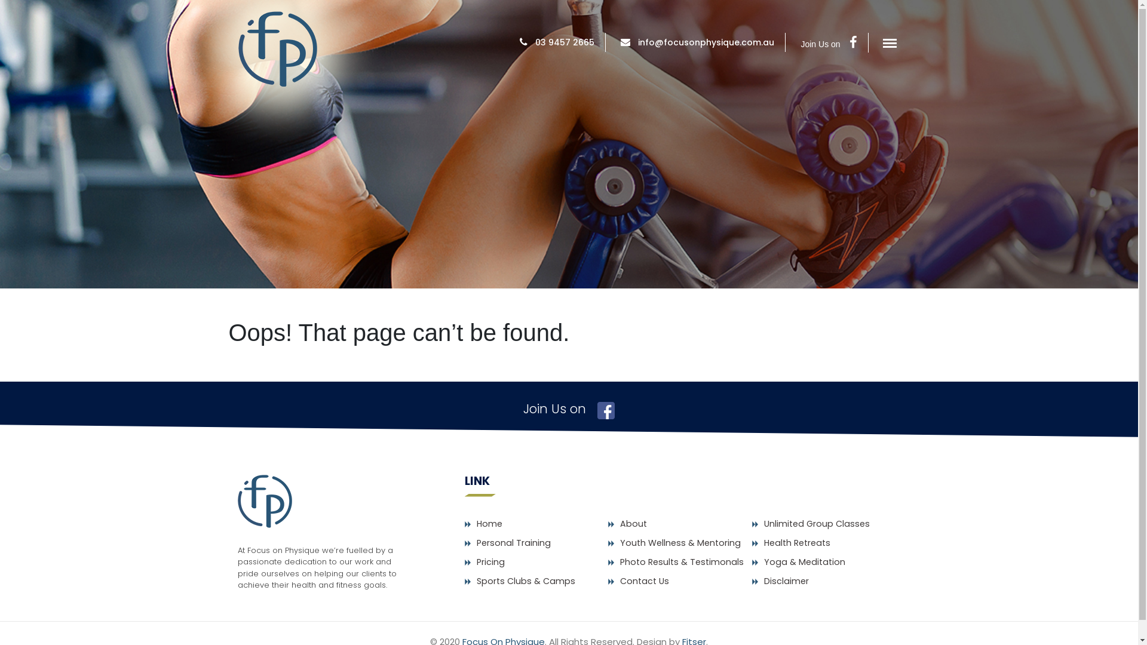 This screenshot has width=1147, height=645. Describe the element at coordinates (680, 543) in the screenshot. I see `Youth Wellness & Mentoring` at that location.